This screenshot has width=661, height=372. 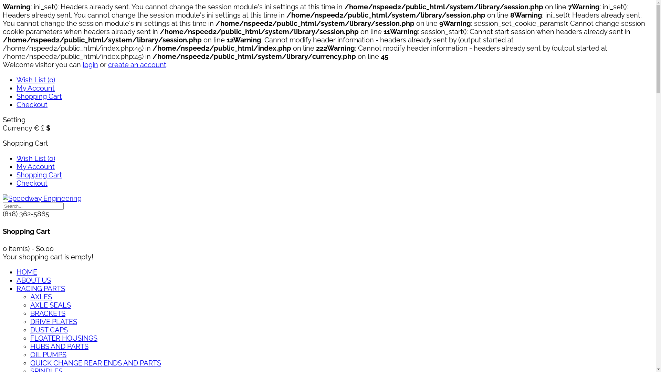 I want to click on HOME, so click(x=27, y=272).